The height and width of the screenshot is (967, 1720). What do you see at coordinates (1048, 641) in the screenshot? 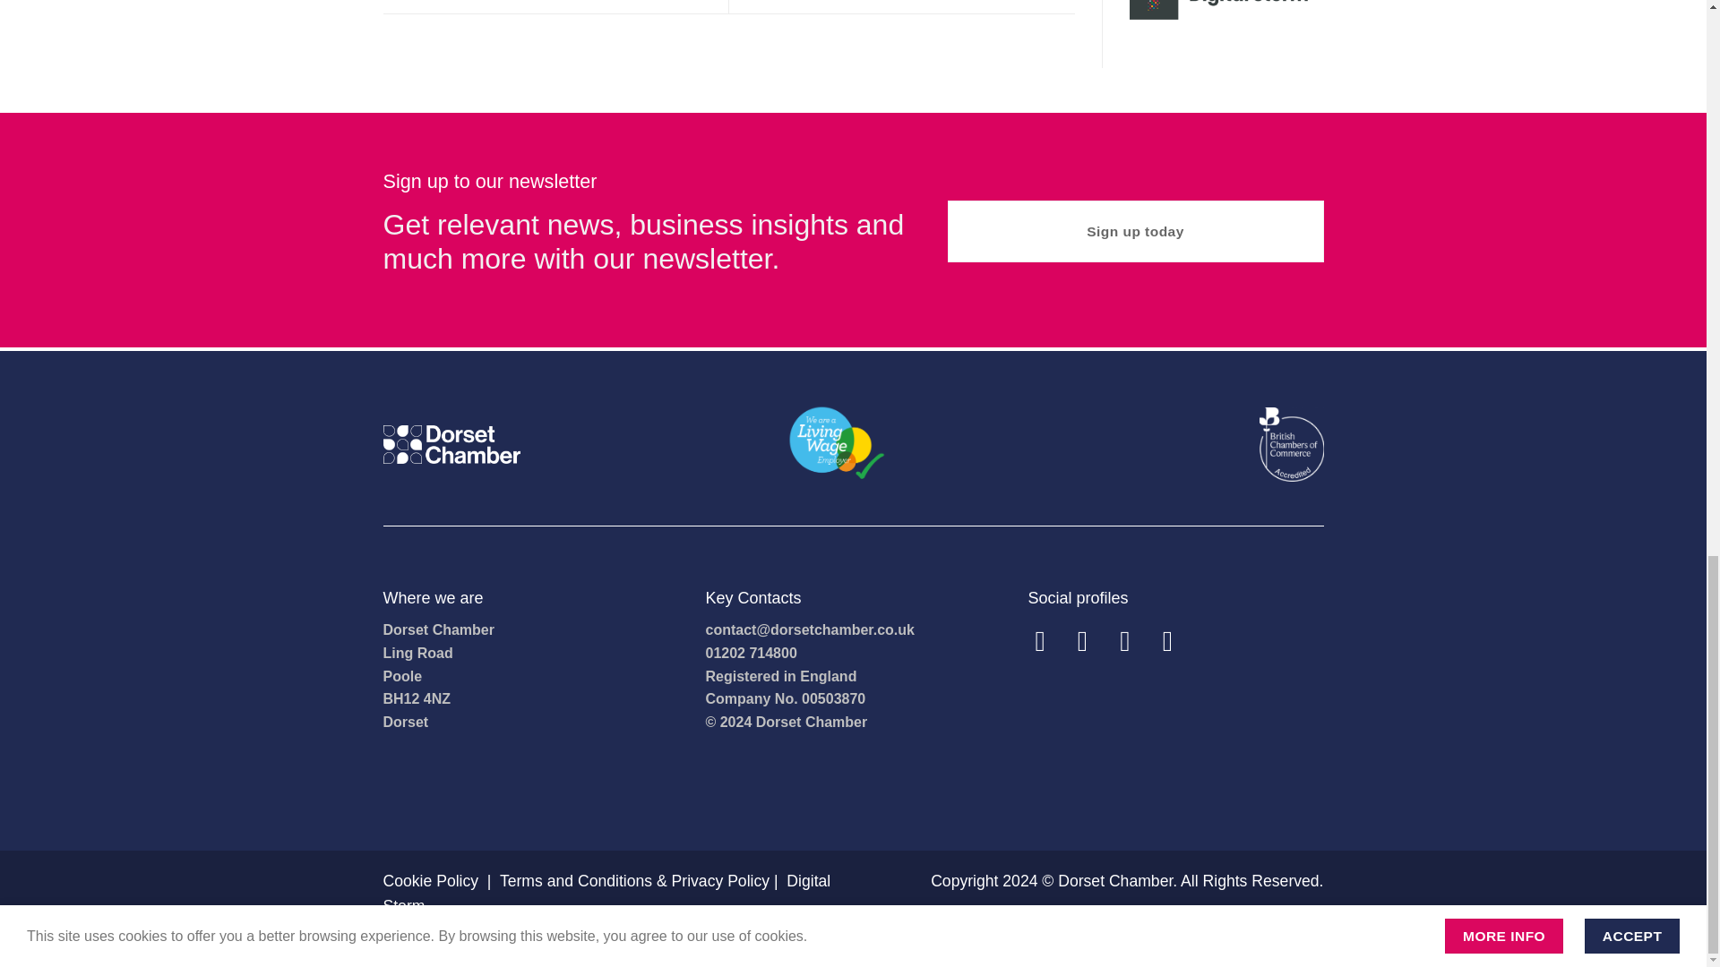
I see `Follow on Facebook` at bounding box center [1048, 641].